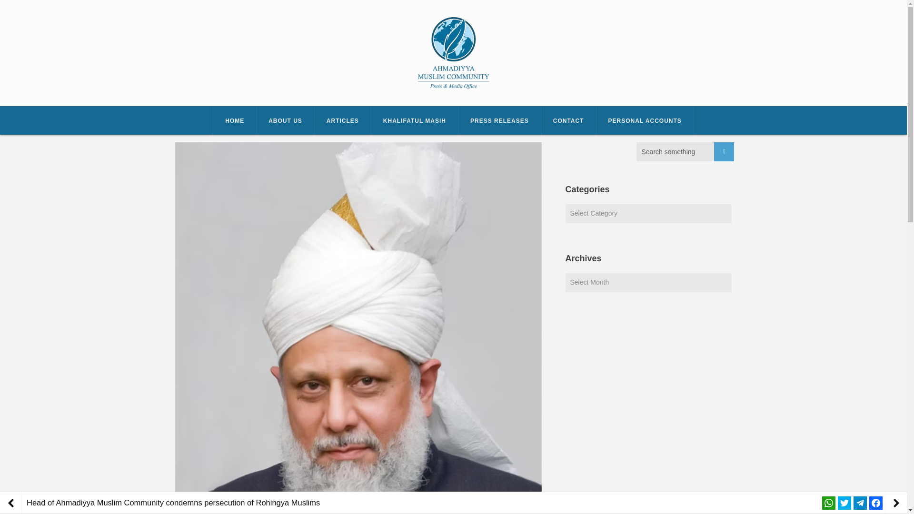  Describe the element at coordinates (568, 121) in the screenshot. I see `CONTACT` at that location.